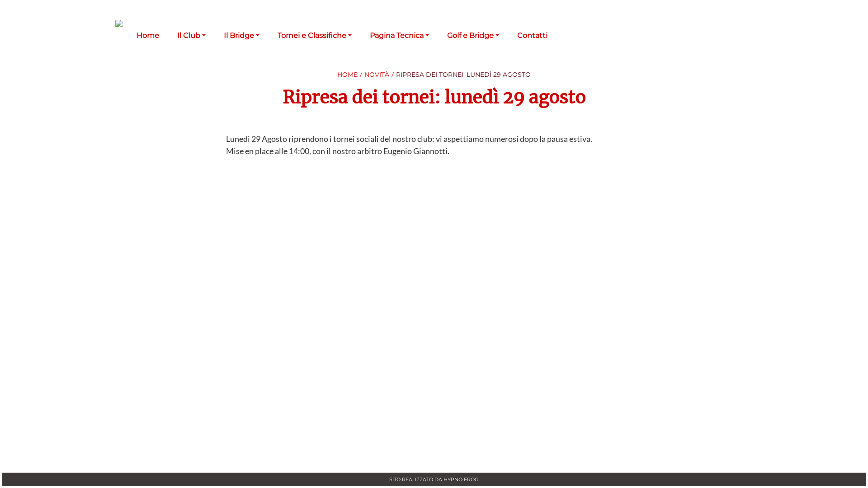  I want to click on Pagina Tecnica, so click(400, 36).